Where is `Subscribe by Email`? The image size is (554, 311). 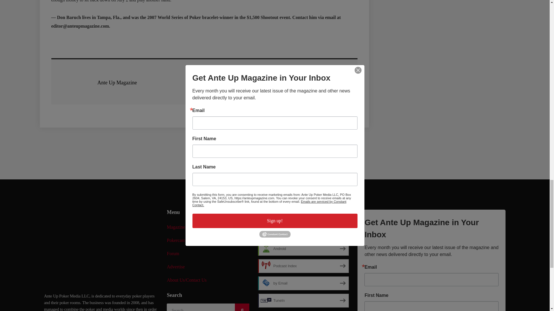
Subscribe by Email is located at coordinates (304, 283).